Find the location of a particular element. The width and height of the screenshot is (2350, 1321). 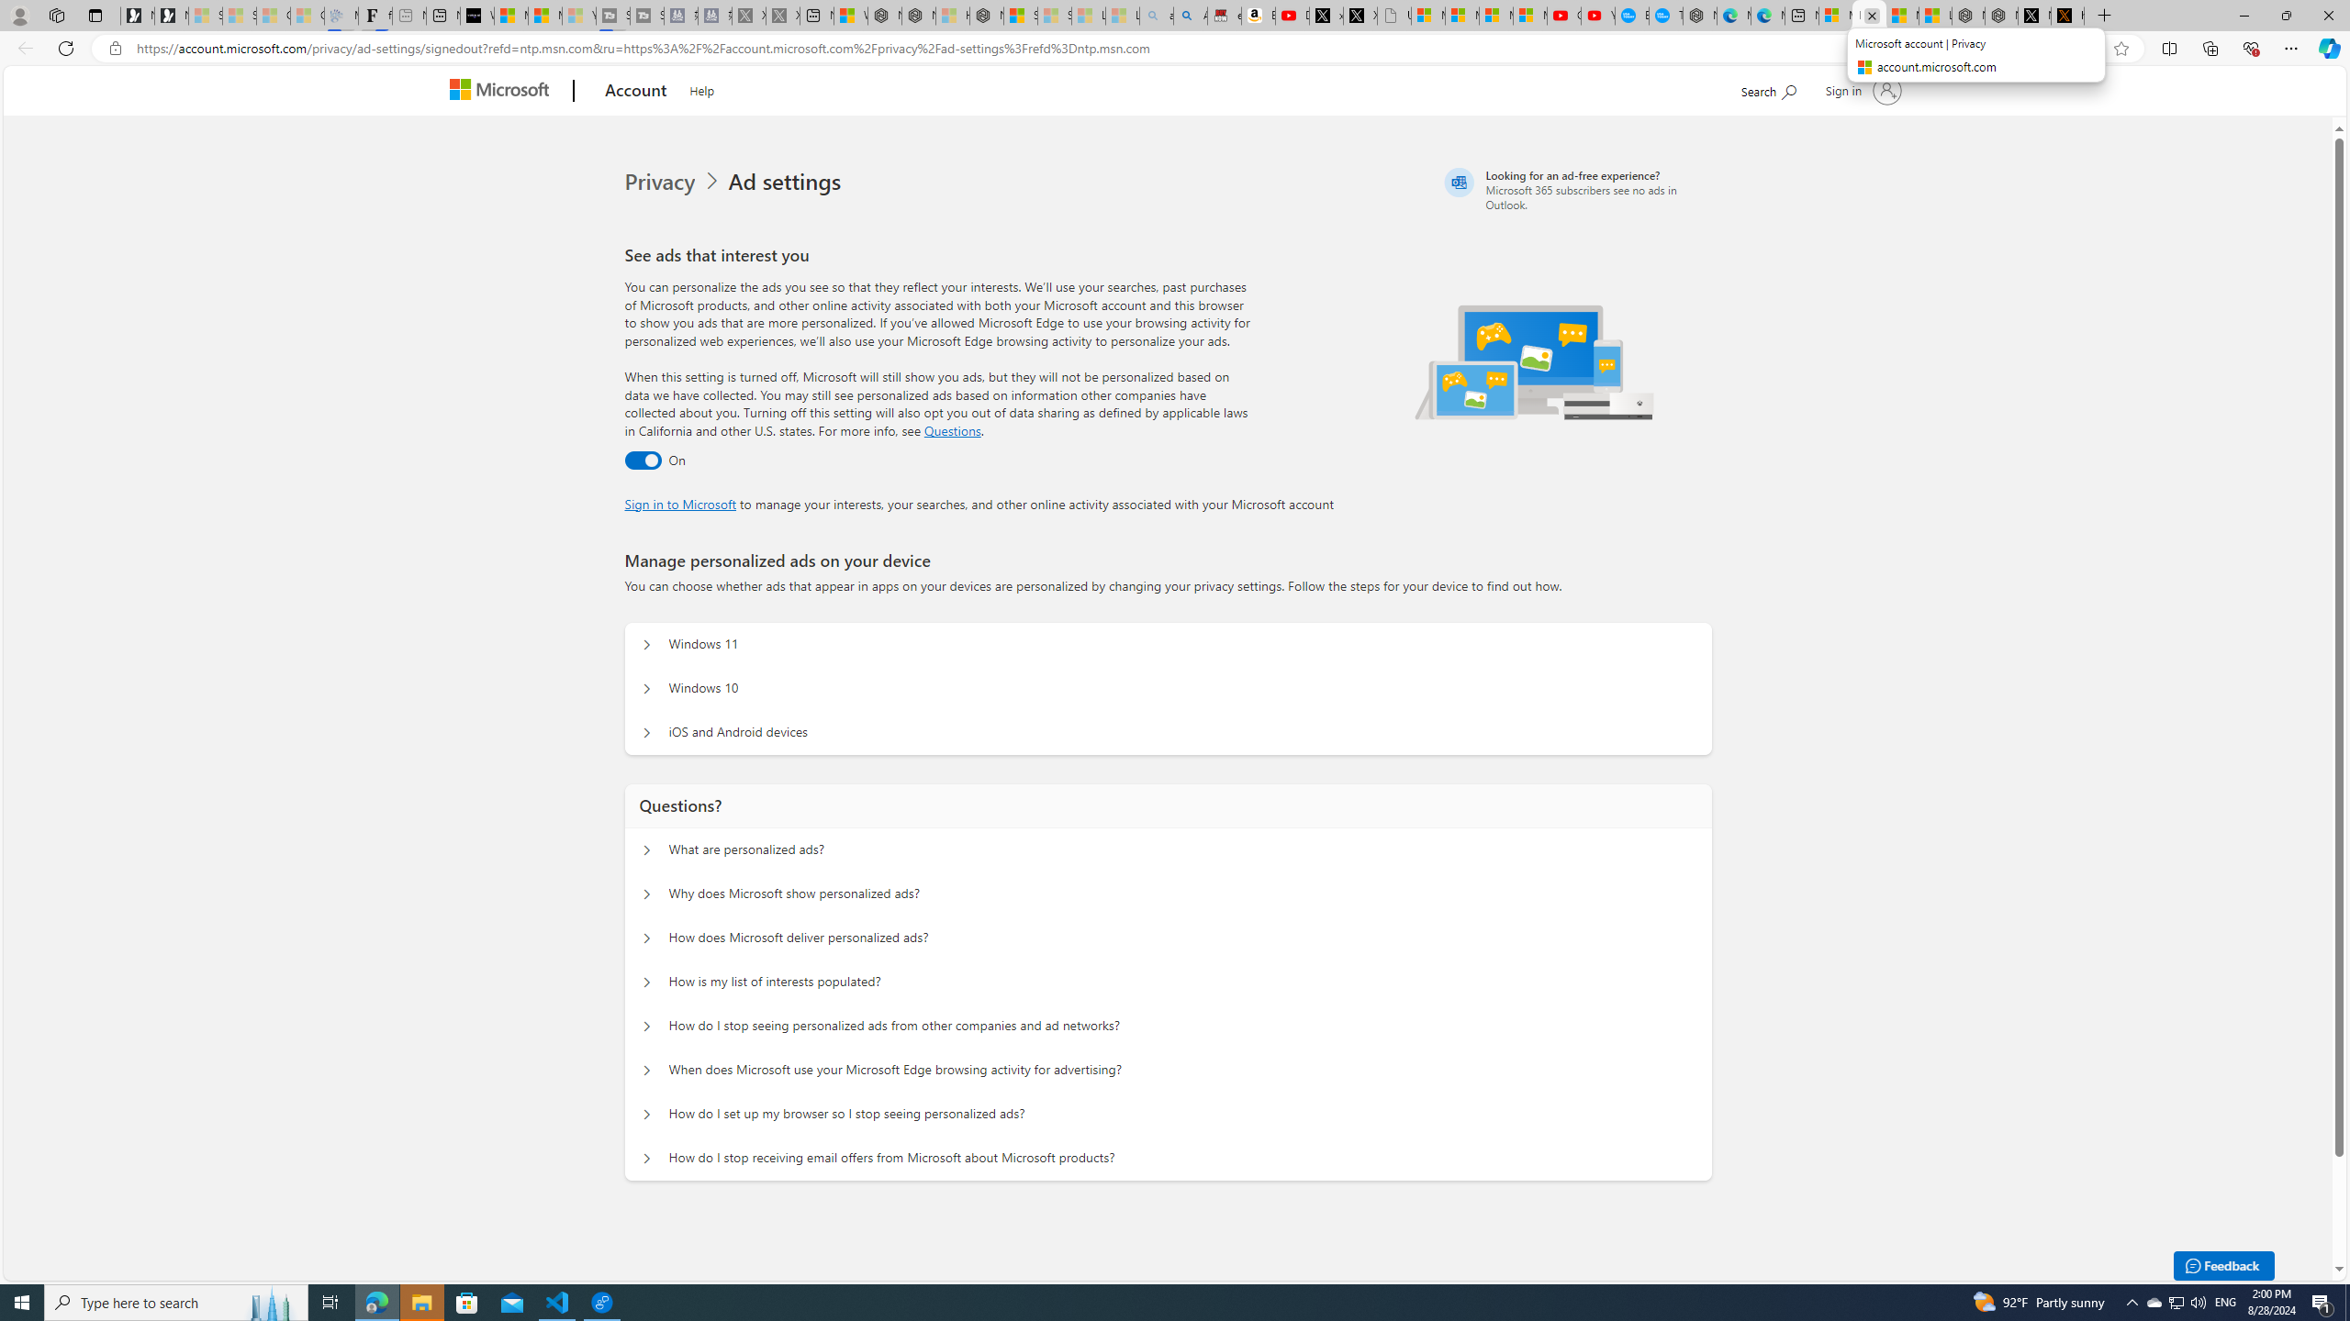

Nordace (@NordaceOfficial) / X is located at coordinates (2033, 16).